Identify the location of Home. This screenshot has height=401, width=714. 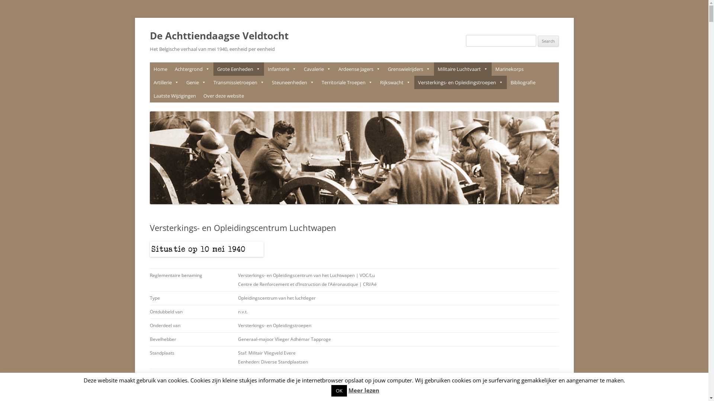
(160, 69).